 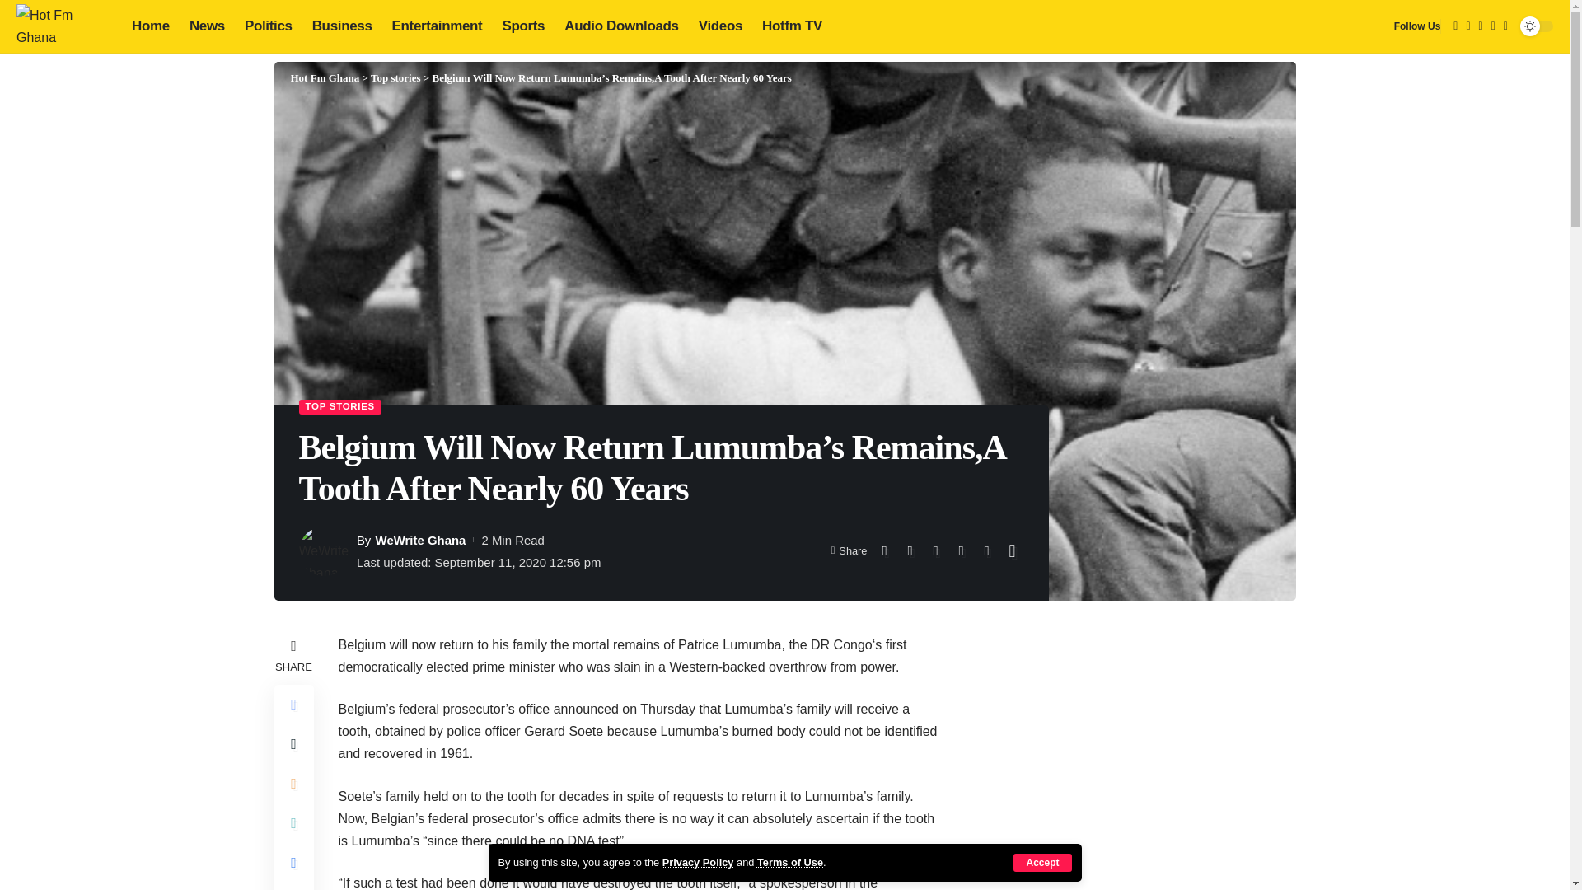 What do you see at coordinates (150, 26) in the screenshot?
I see `Home` at bounding box center [150, 26].